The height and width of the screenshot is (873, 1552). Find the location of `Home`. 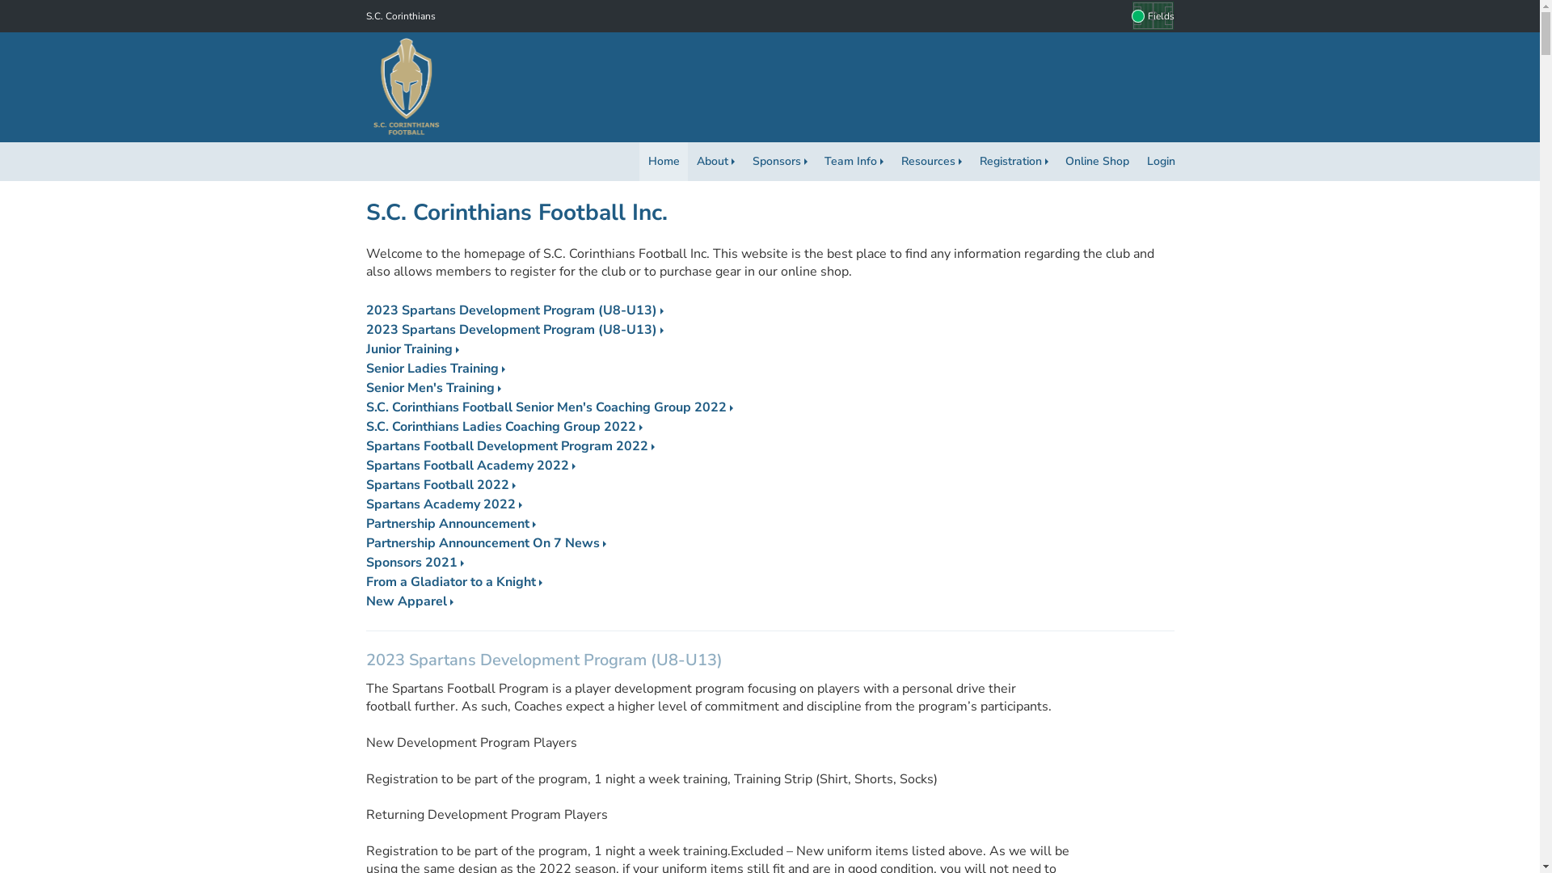

Home is located at coordinates (664, 162).